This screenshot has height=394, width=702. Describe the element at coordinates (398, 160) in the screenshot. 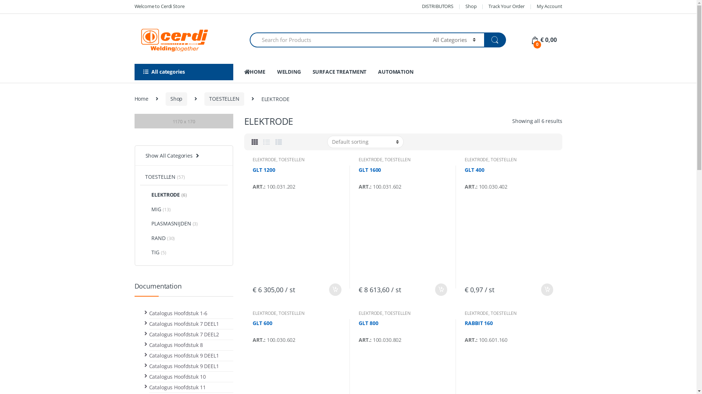

I see `TOESTELLEN` at that location.